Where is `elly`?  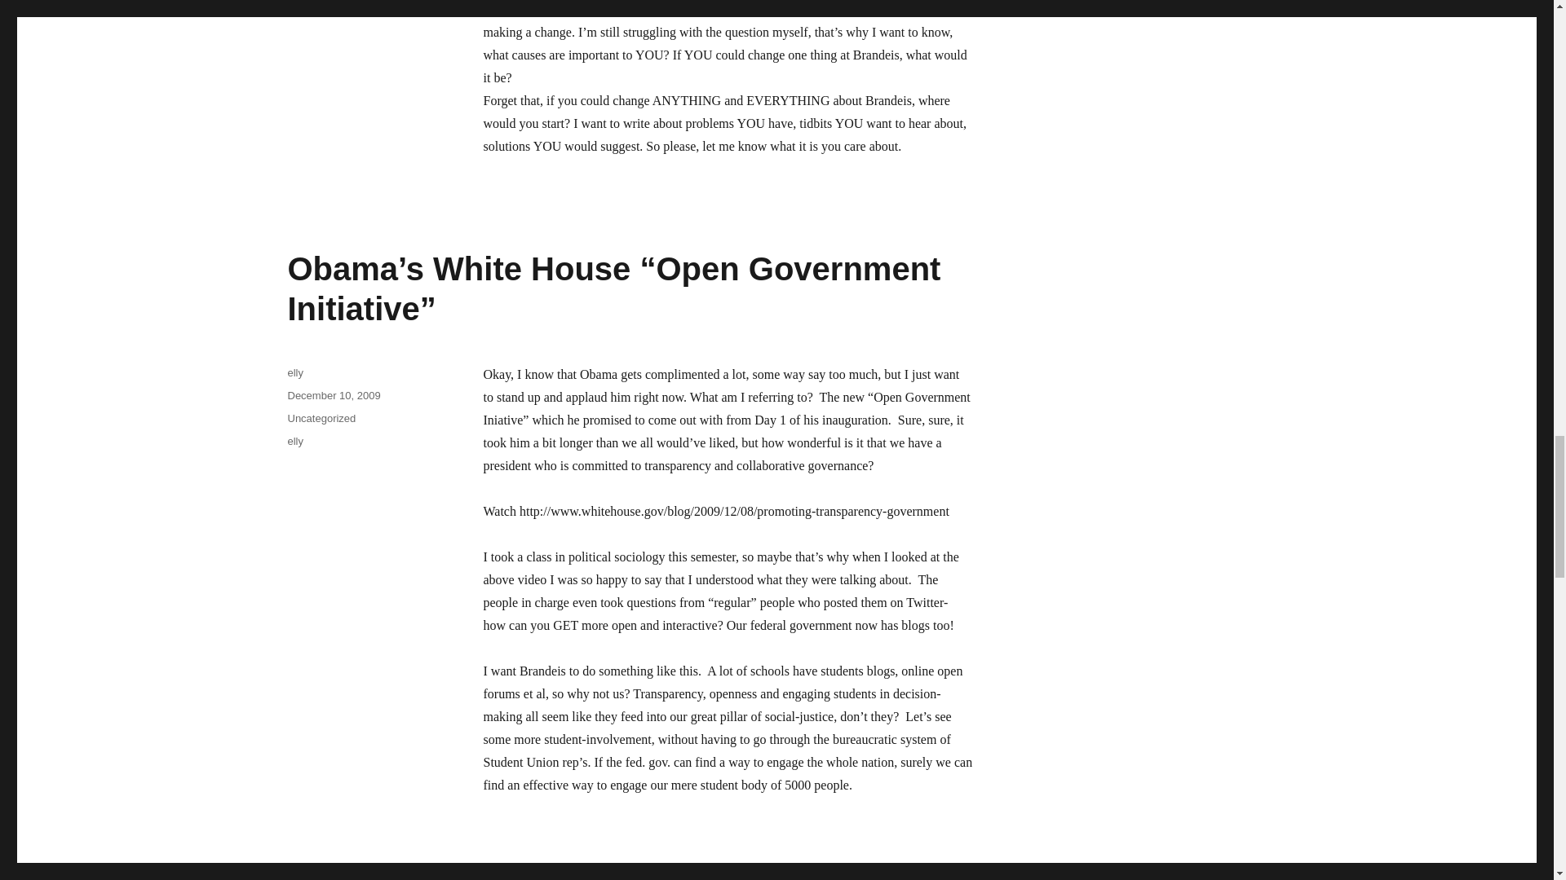 elly is located at coordinates (295, 440).